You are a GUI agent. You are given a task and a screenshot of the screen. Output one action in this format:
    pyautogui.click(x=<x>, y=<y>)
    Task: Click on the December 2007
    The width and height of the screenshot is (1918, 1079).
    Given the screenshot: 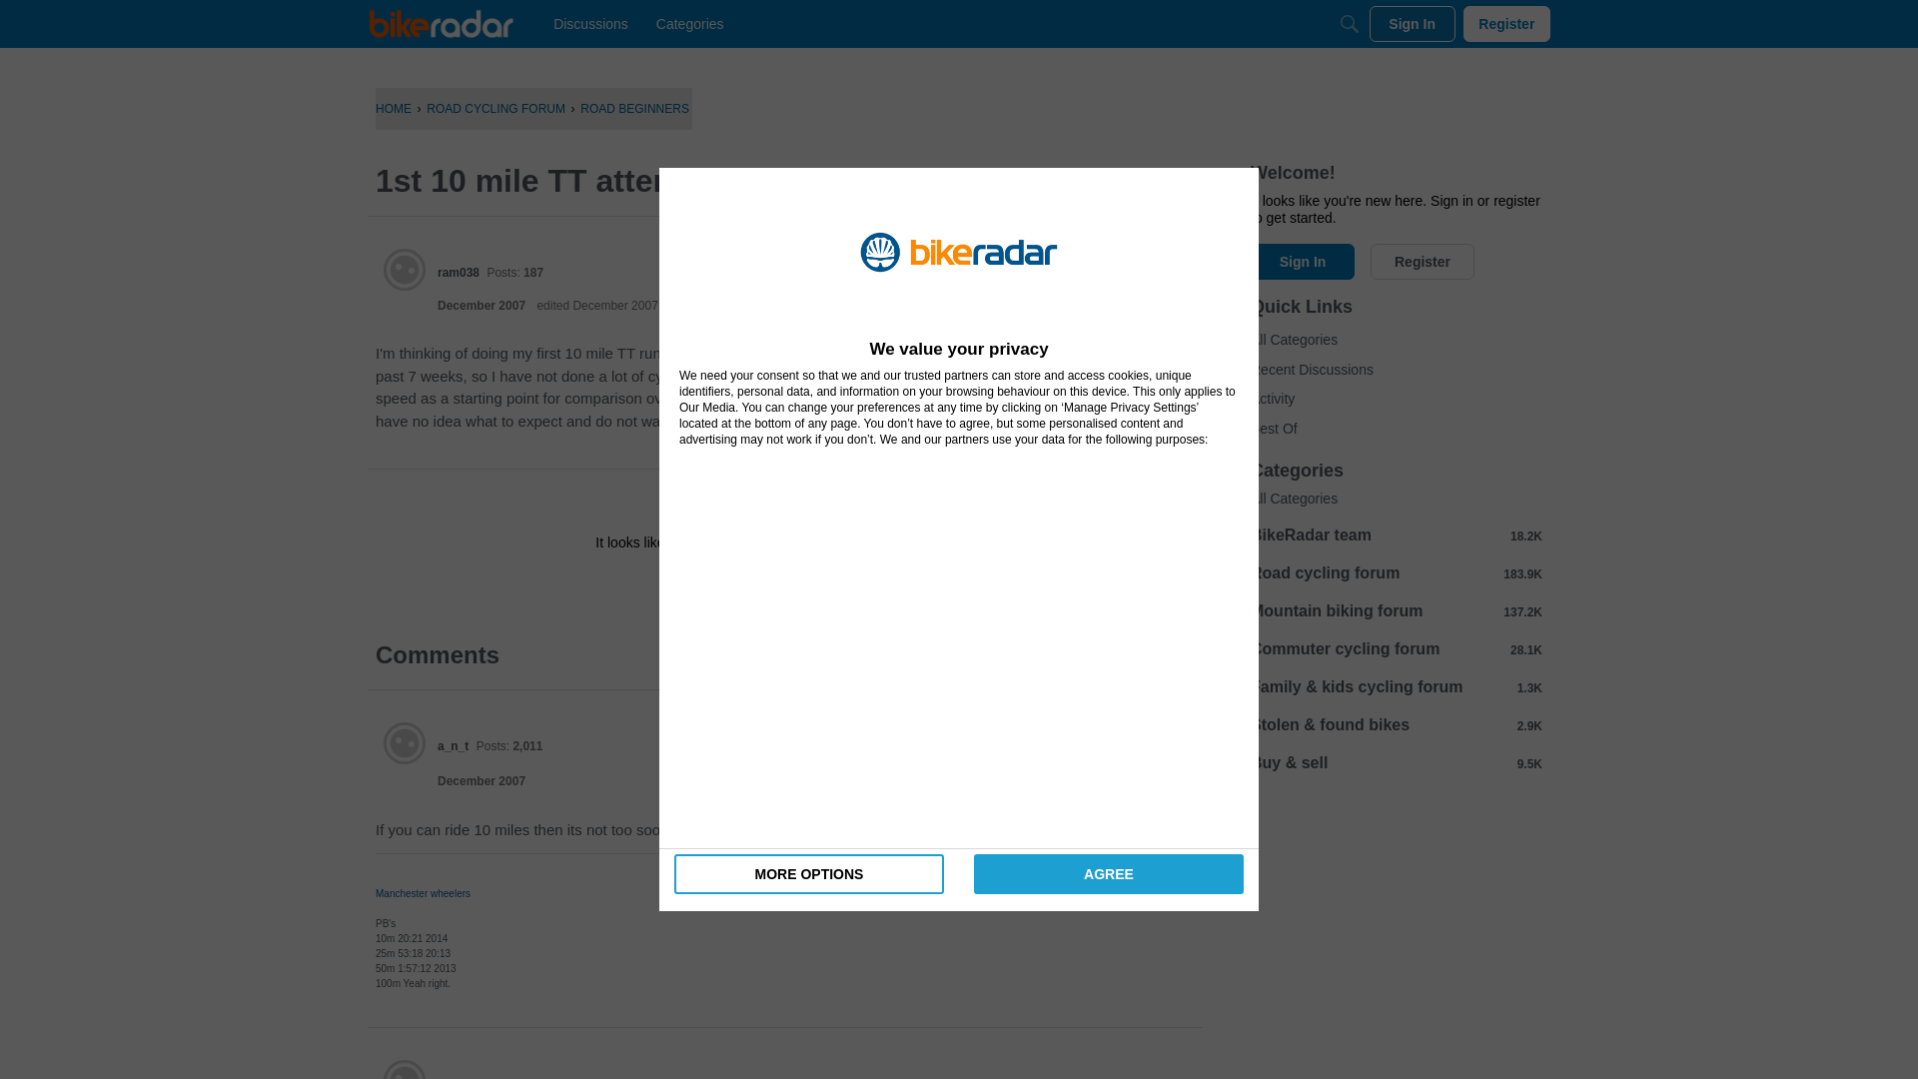 What is the action you would take?
    pyautogui.click(x=481, y=306)
    